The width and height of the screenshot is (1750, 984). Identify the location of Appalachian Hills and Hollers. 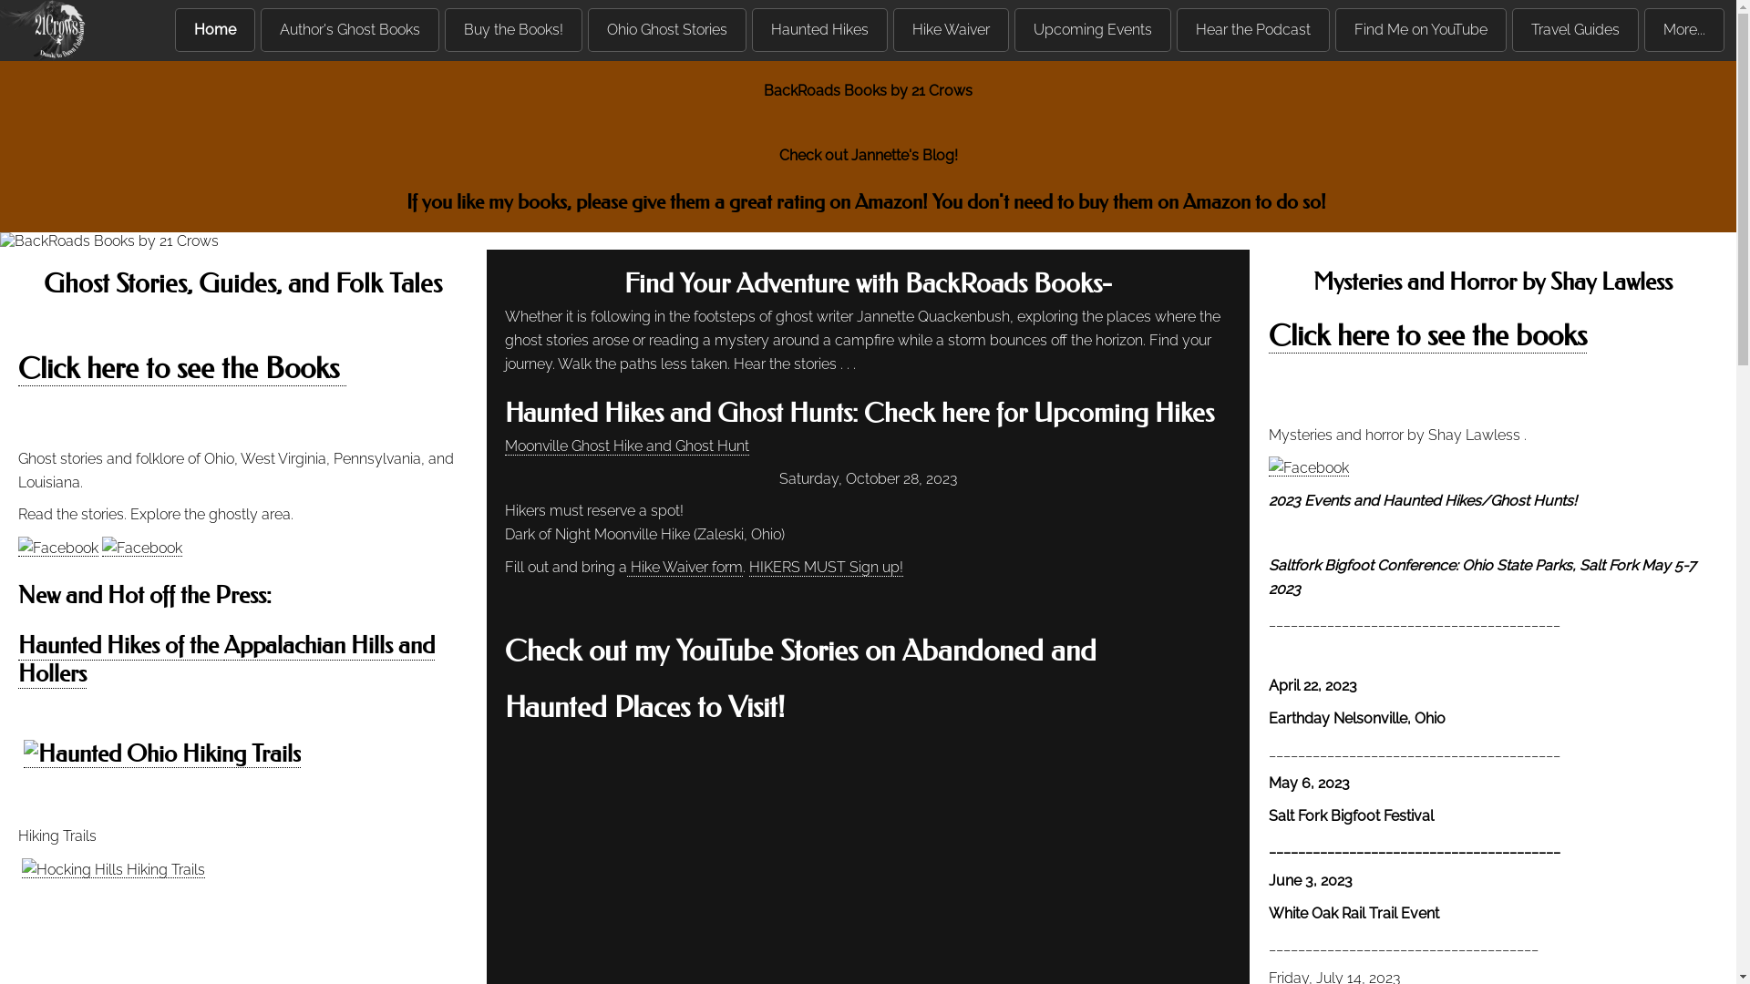
(226, 660).